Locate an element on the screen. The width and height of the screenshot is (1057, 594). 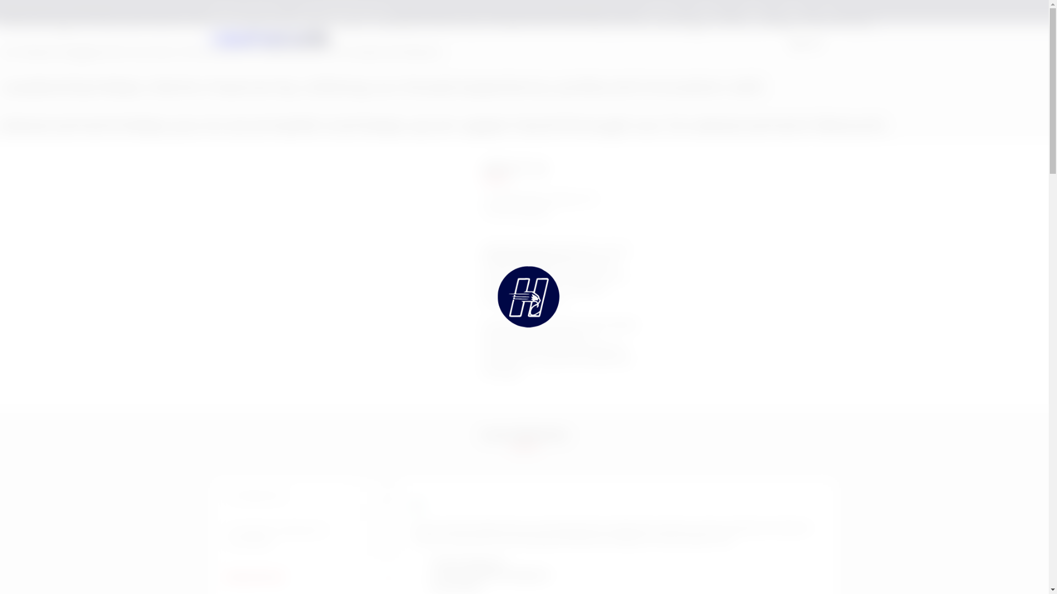
TECHNOLOGIES is located at coordinates (663, 45).